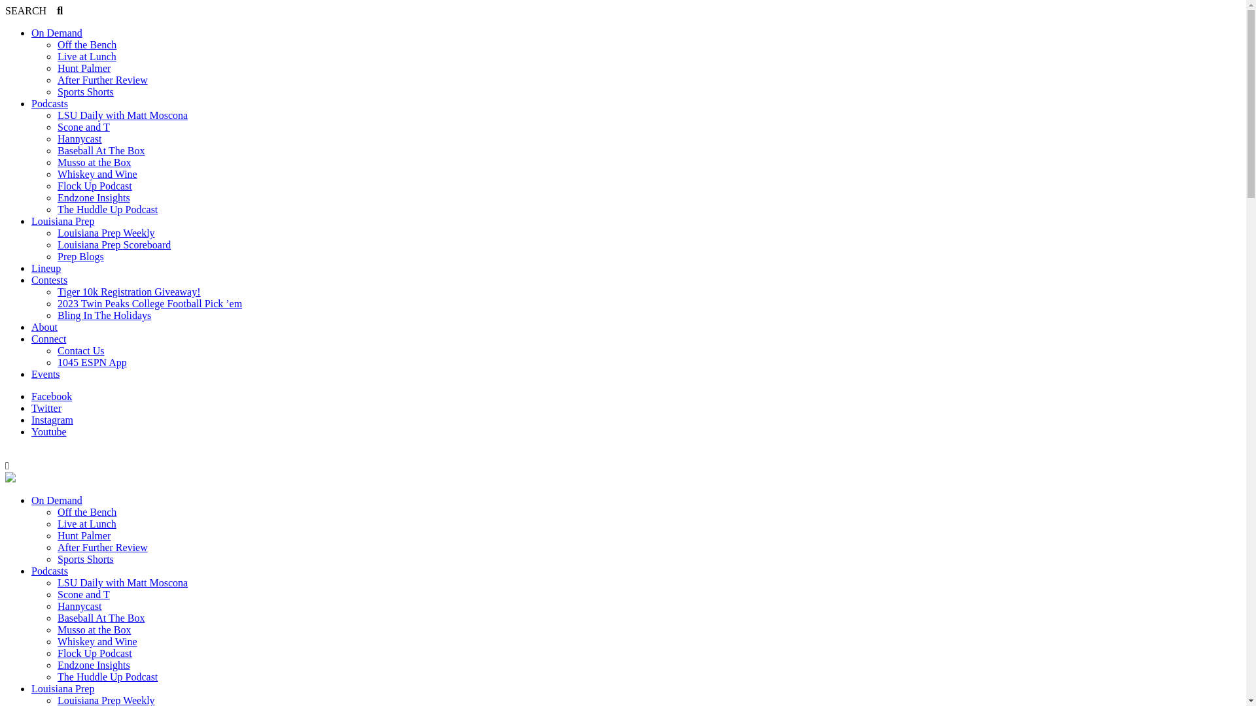 This screenshot has height=706, width=1256. I want to click on The Huddle Up Podcast, so click(107, 677).